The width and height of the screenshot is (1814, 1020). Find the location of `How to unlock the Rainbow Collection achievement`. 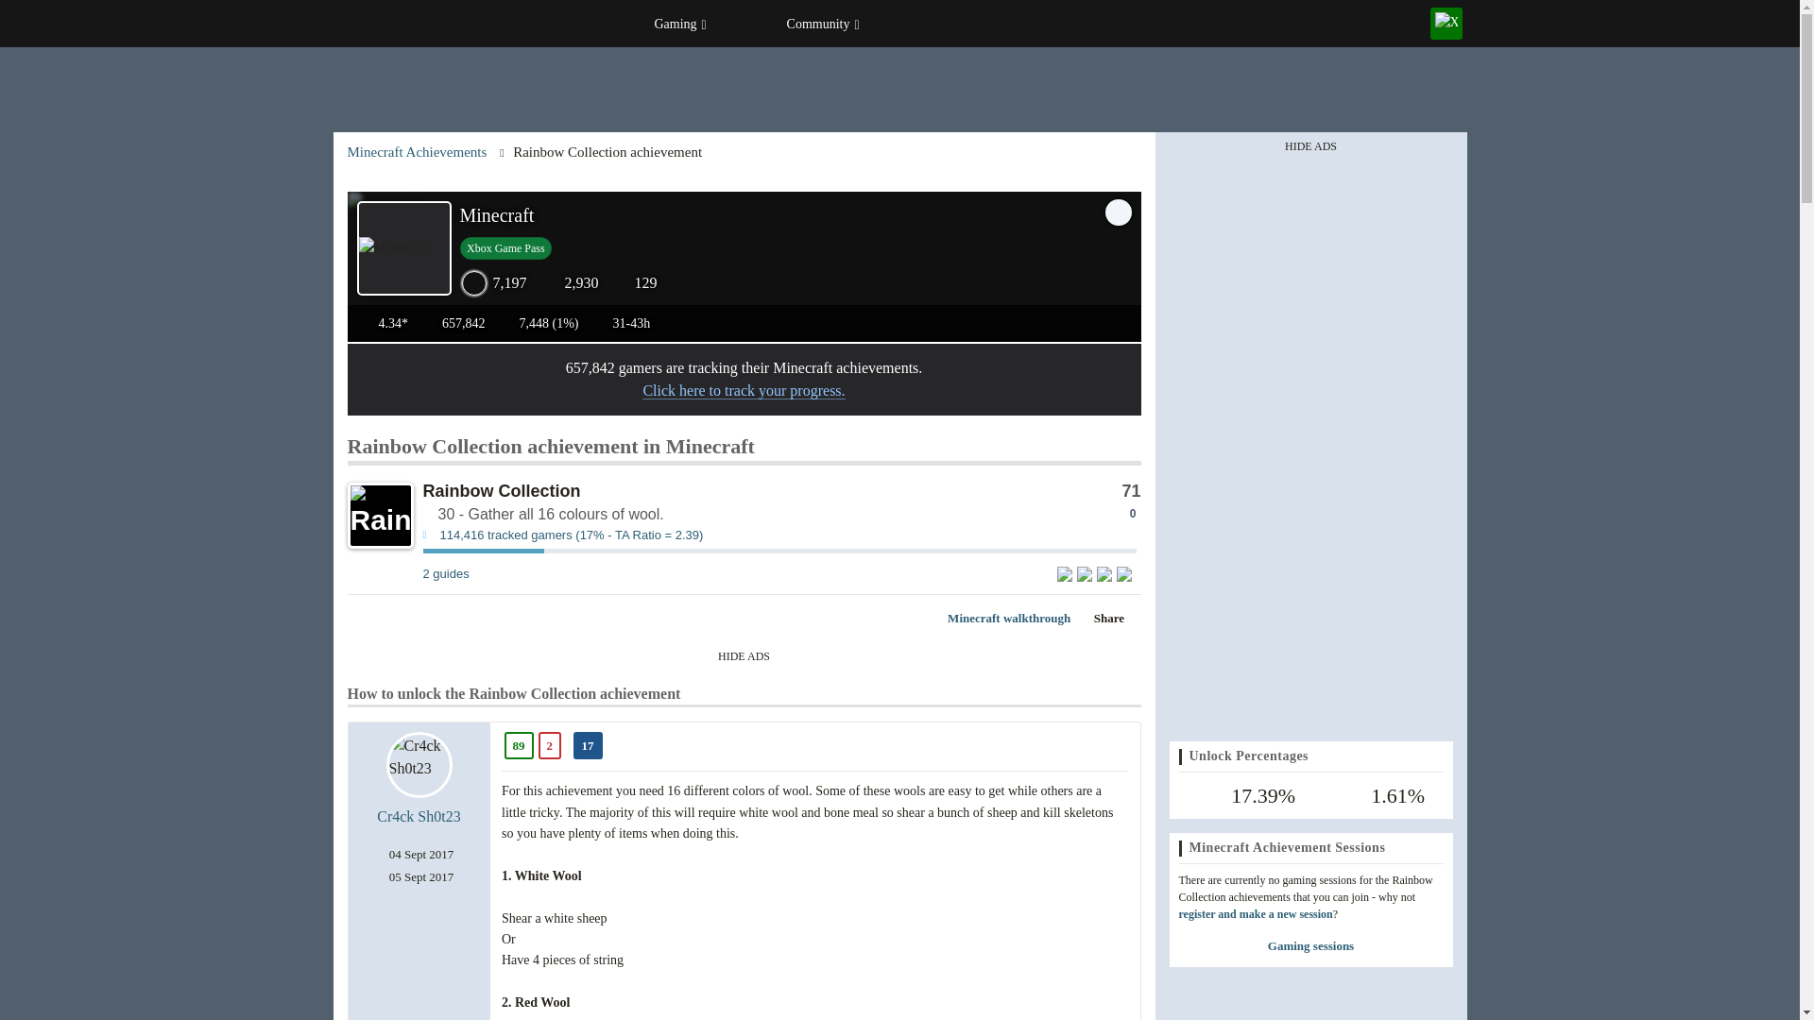

How to unlock the Rainbow Collection achievement is located at coordinates (446, 573).